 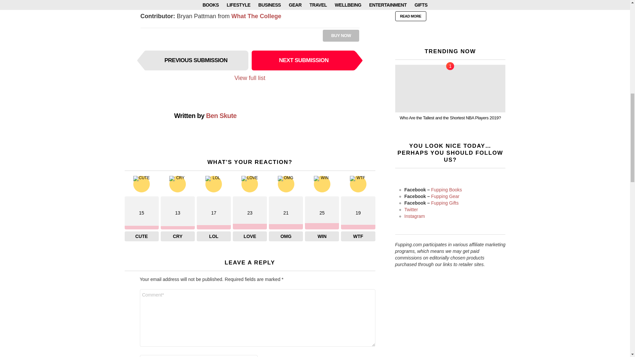 What do you see at coordinates (341, 36) in the screenshot?
I see `BUY NOW` at bounding box center [341, 36].